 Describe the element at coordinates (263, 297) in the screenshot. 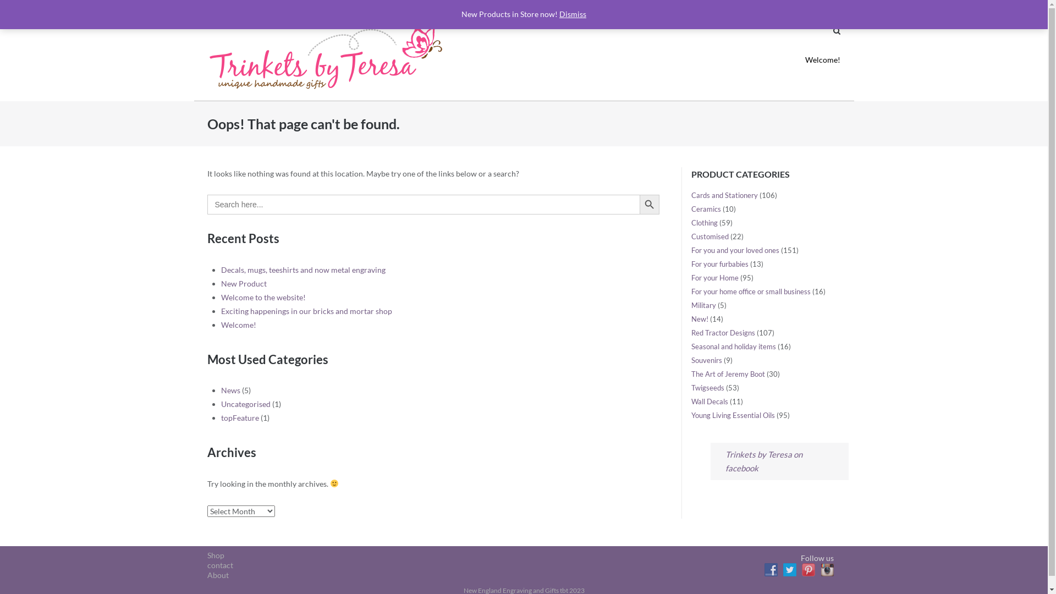

I see `Welcome to the website!` at that location.